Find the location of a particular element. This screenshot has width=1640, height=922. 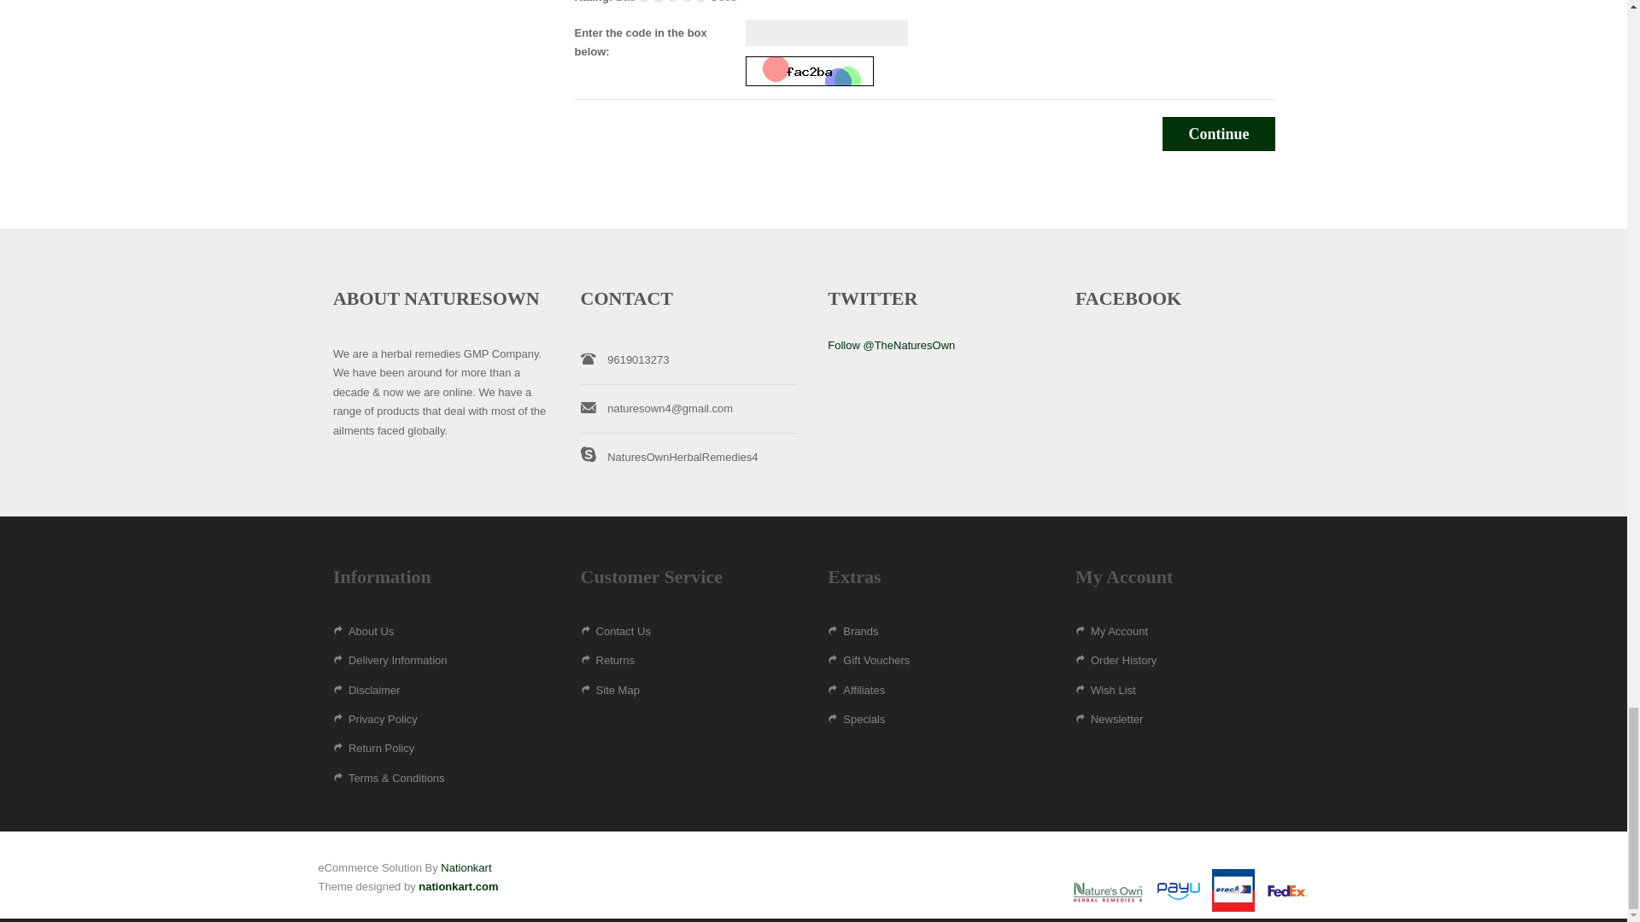

nationkart is located at coordinates (458, 886).